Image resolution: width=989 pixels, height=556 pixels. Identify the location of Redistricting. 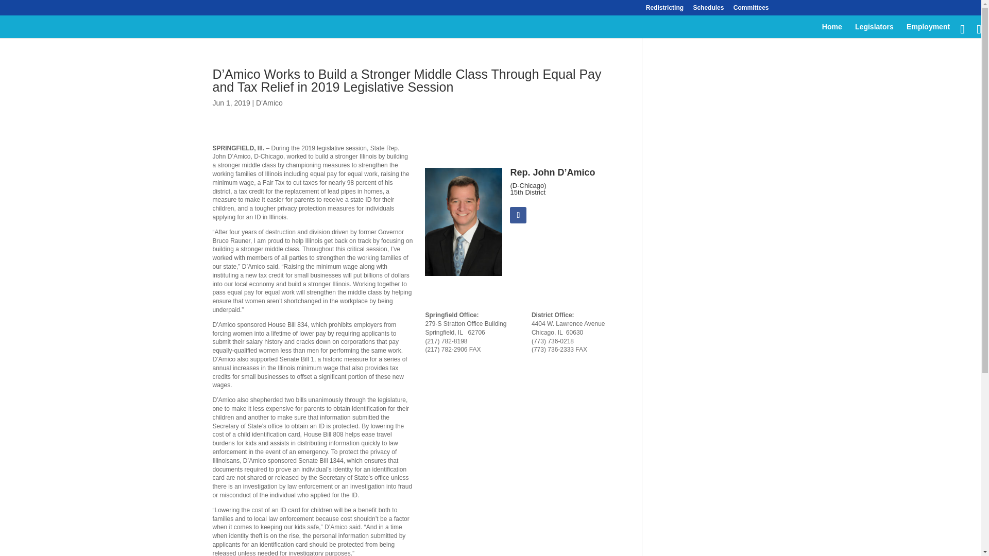
(664, 10).